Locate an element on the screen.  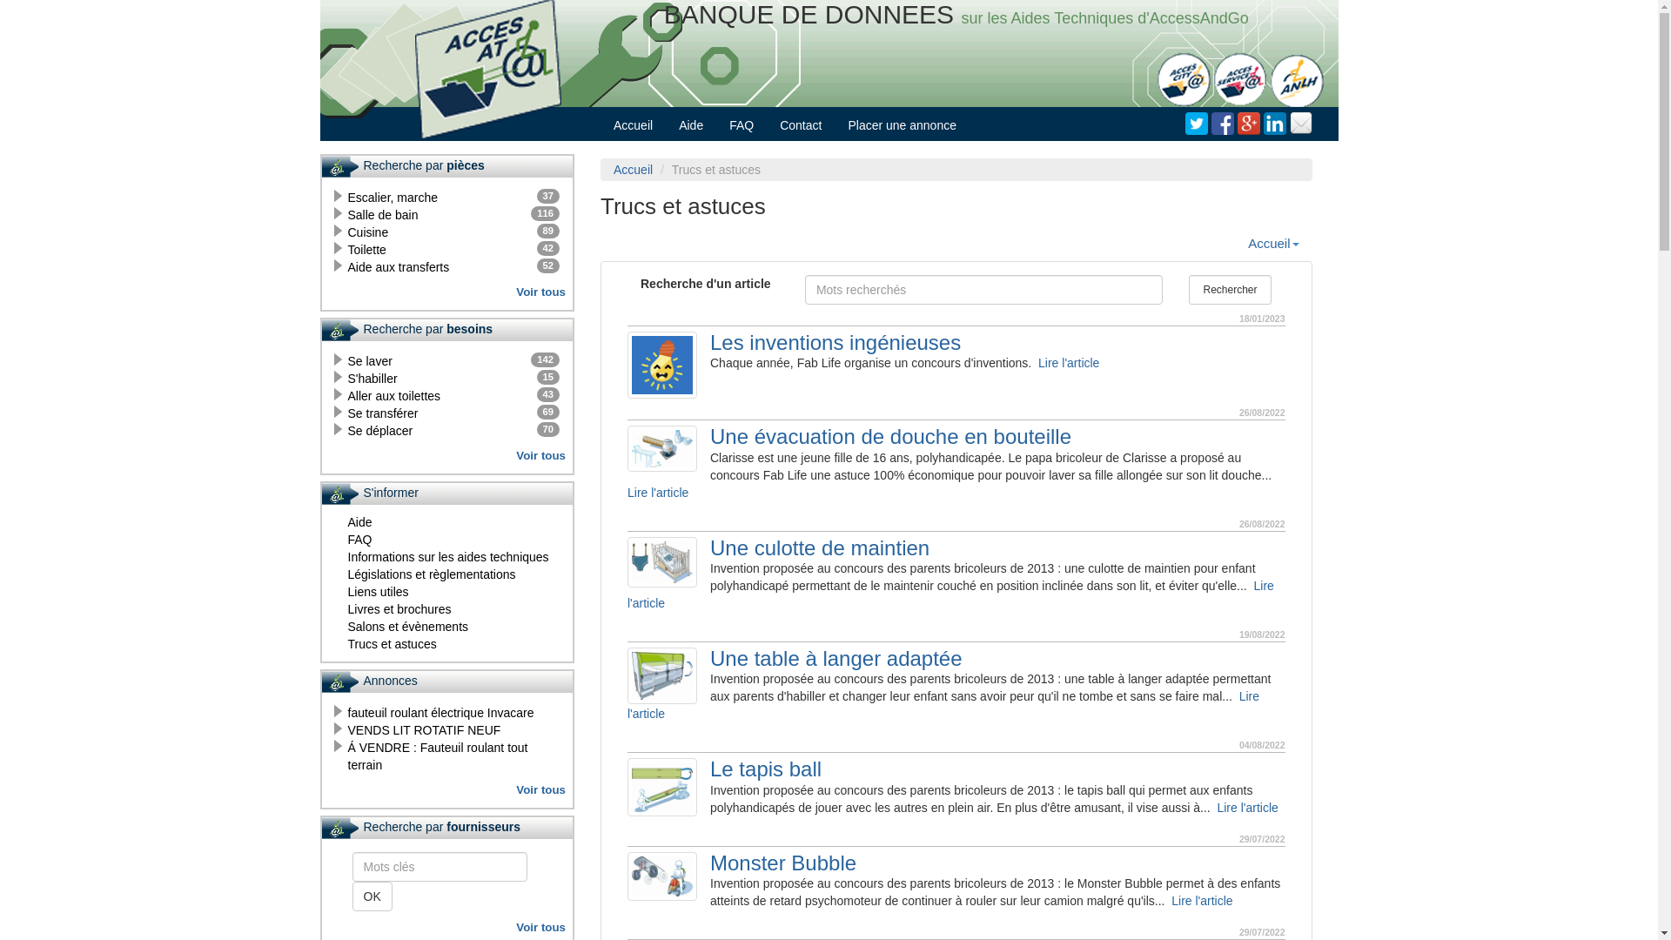
Lire l'article is located at coordinates (1202, 901).